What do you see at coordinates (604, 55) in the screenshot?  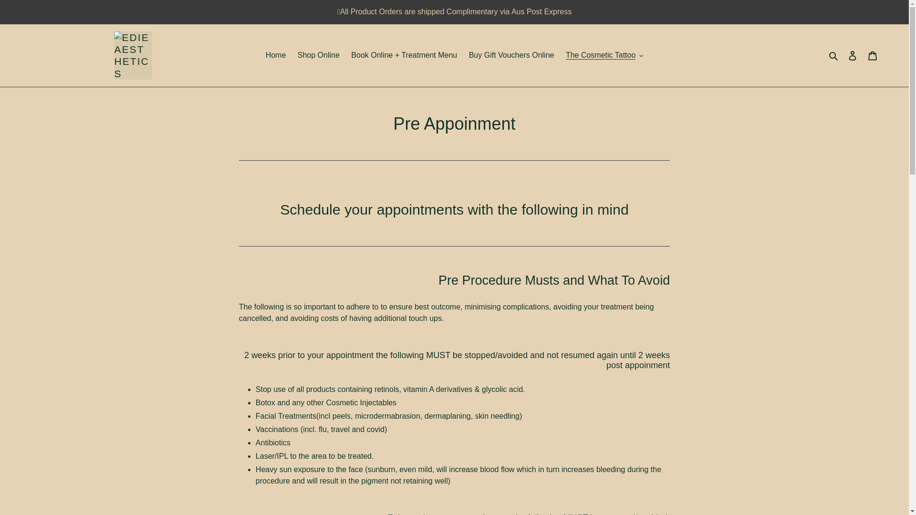 I see `The Cosmetic Tattoo` at bounding box center [604, 55].